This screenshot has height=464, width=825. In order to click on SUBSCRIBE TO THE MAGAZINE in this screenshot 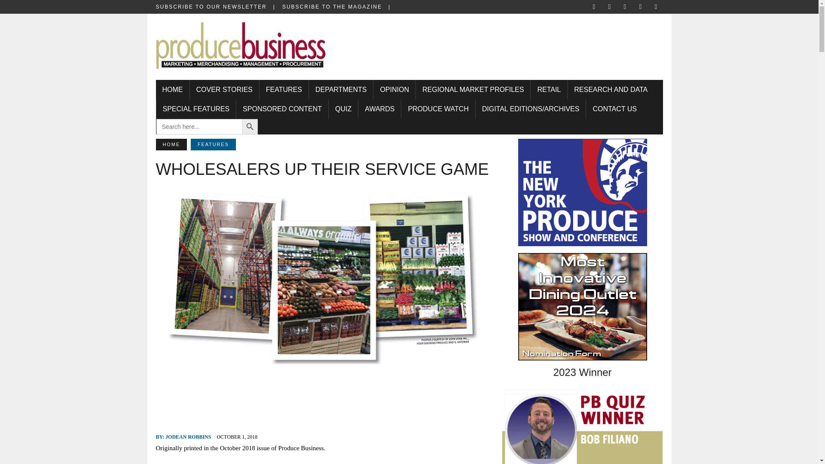, I will do `click(339, 7)`.